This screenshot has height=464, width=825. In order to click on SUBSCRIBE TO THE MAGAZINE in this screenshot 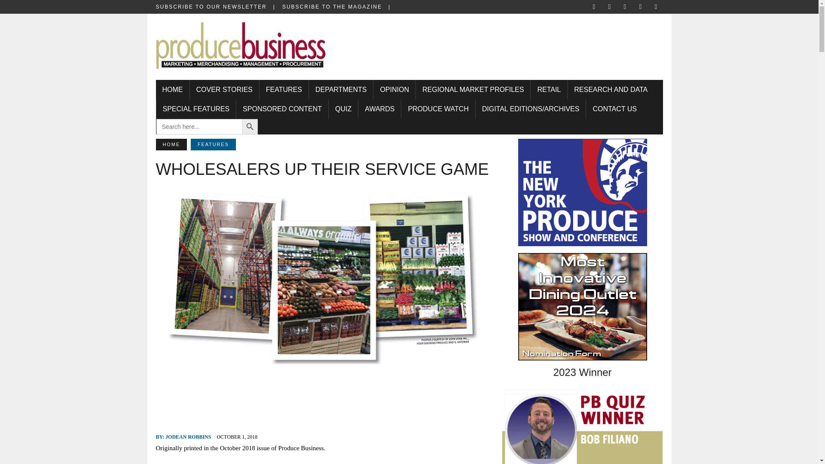, I will do `click(339, 7)`.